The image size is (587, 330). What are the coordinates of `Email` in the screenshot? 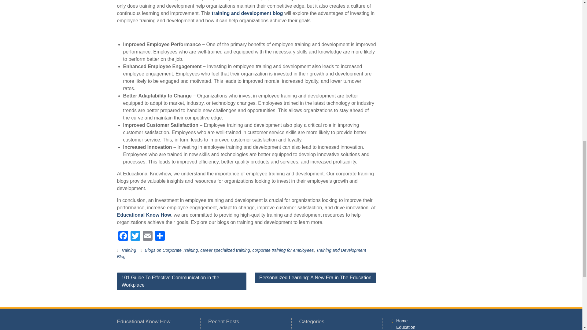 It's located at (147, 237).